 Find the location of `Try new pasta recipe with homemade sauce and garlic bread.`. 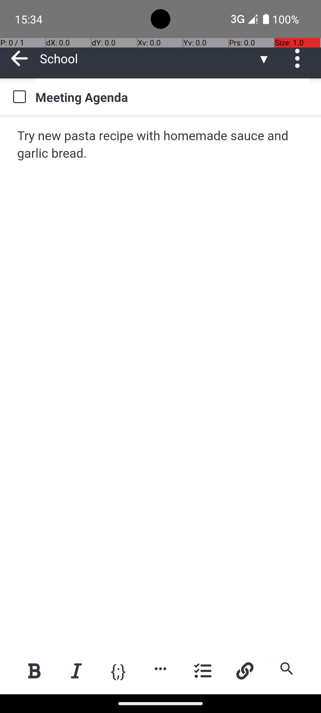

Try new pasta recipe with homemade sauce and garlic bread. is located at coordinates (161, 145).